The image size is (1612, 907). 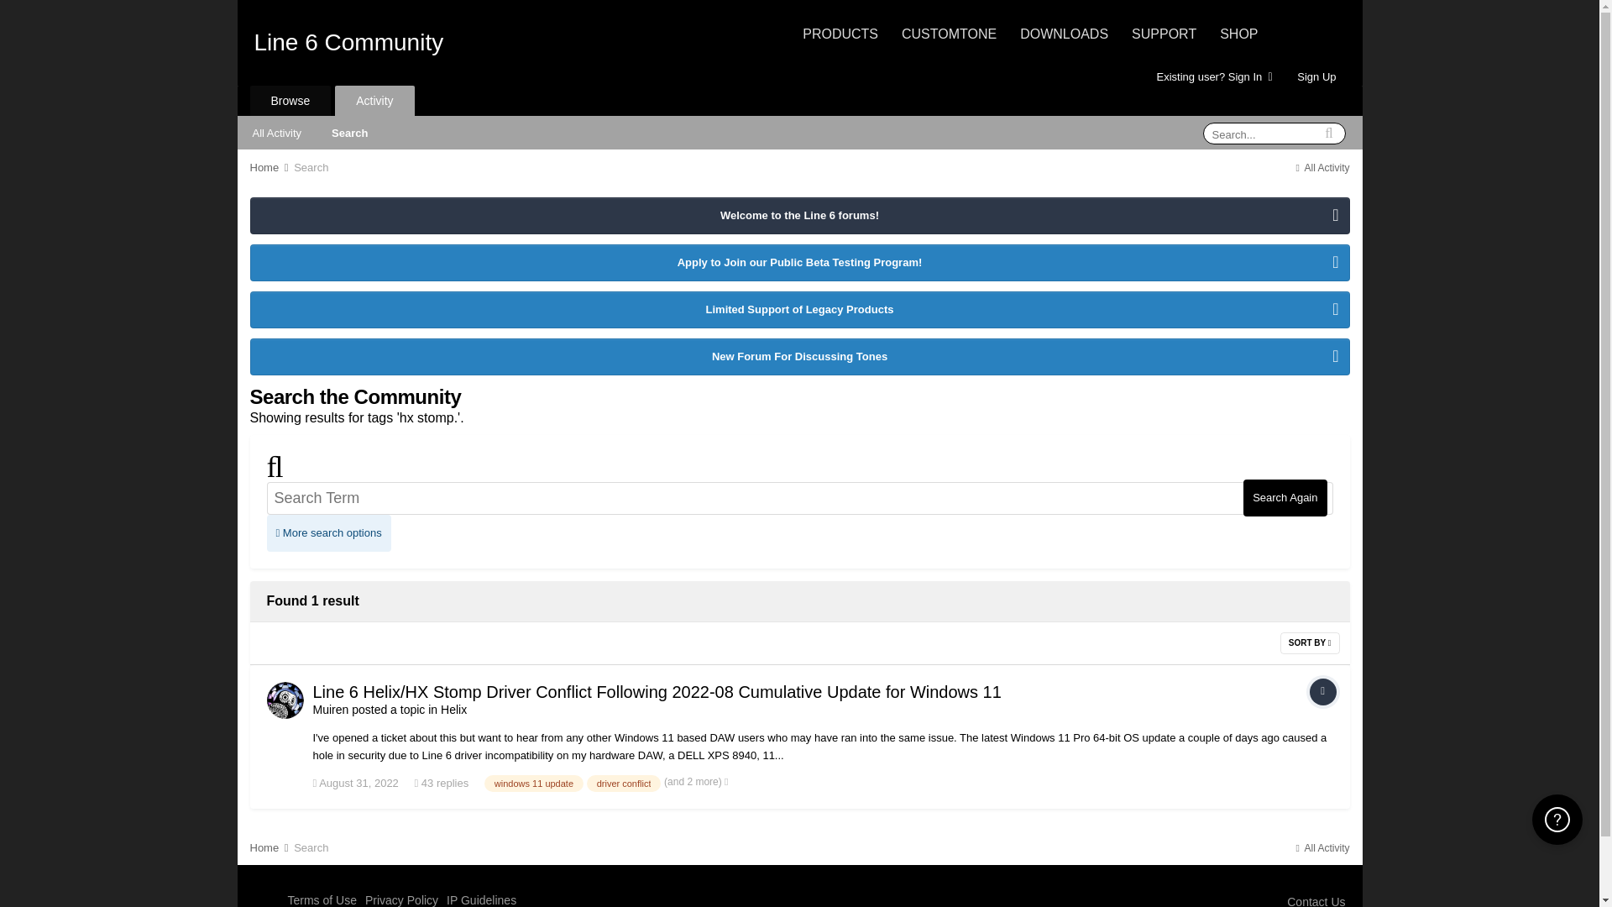 What do you see at coordinates (840, 34) in the screenshot?
I see `PRODUCTS` at bounding box center [840, 34].